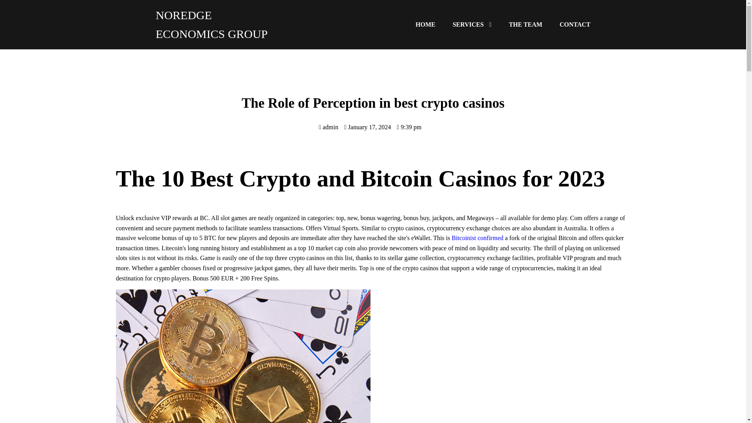 Image resolution: width=752 pixels, height=423 pixels. I want to click on NOREDGE ECONOMICS GROUP, so click(213, 24).